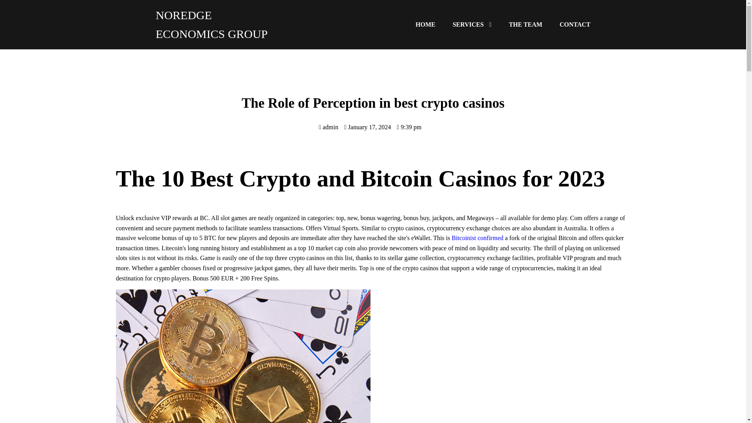 Image resolution: width=752 pixels, height=423 pixels. I want to click on NOREDGE ECONOMICS GROUP, so click(213, 24).